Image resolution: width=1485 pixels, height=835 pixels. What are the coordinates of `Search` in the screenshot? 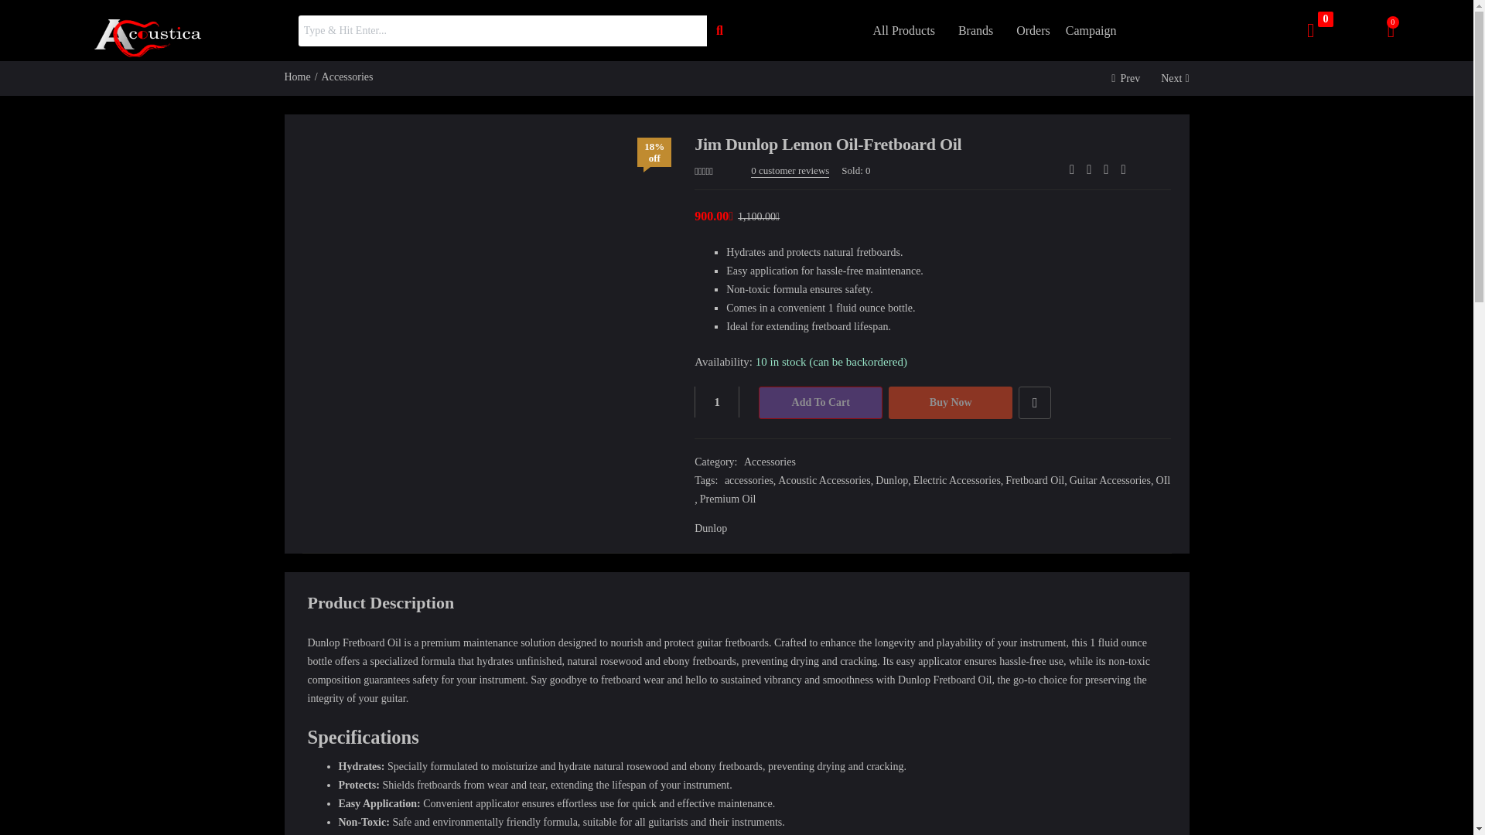 It's located at (502, 31).